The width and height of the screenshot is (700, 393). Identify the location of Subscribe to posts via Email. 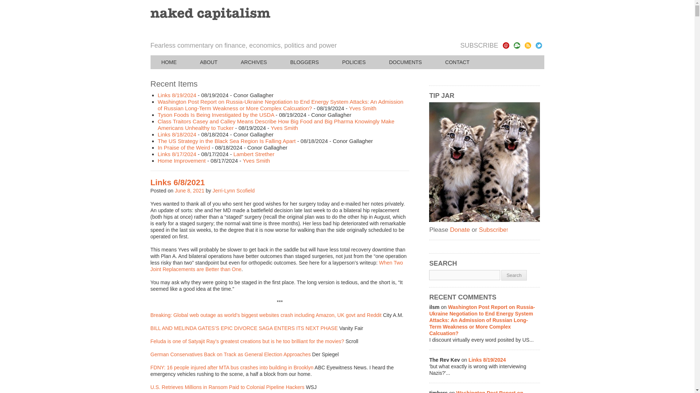
(505, 45).